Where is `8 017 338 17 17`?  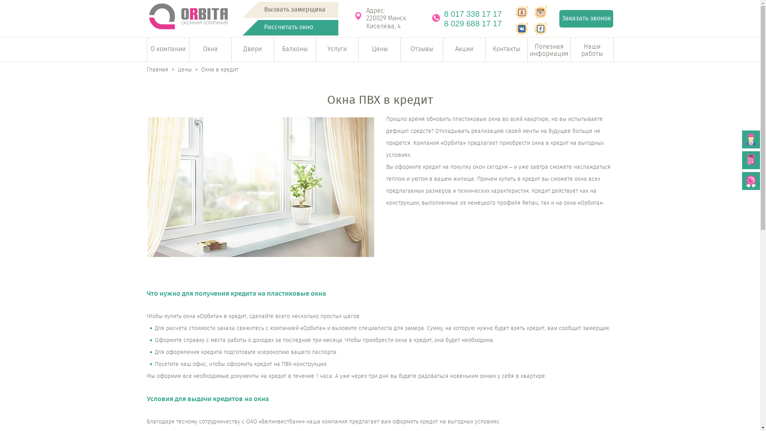
8 017 338 17 17 is located at coordinates (477, 14).